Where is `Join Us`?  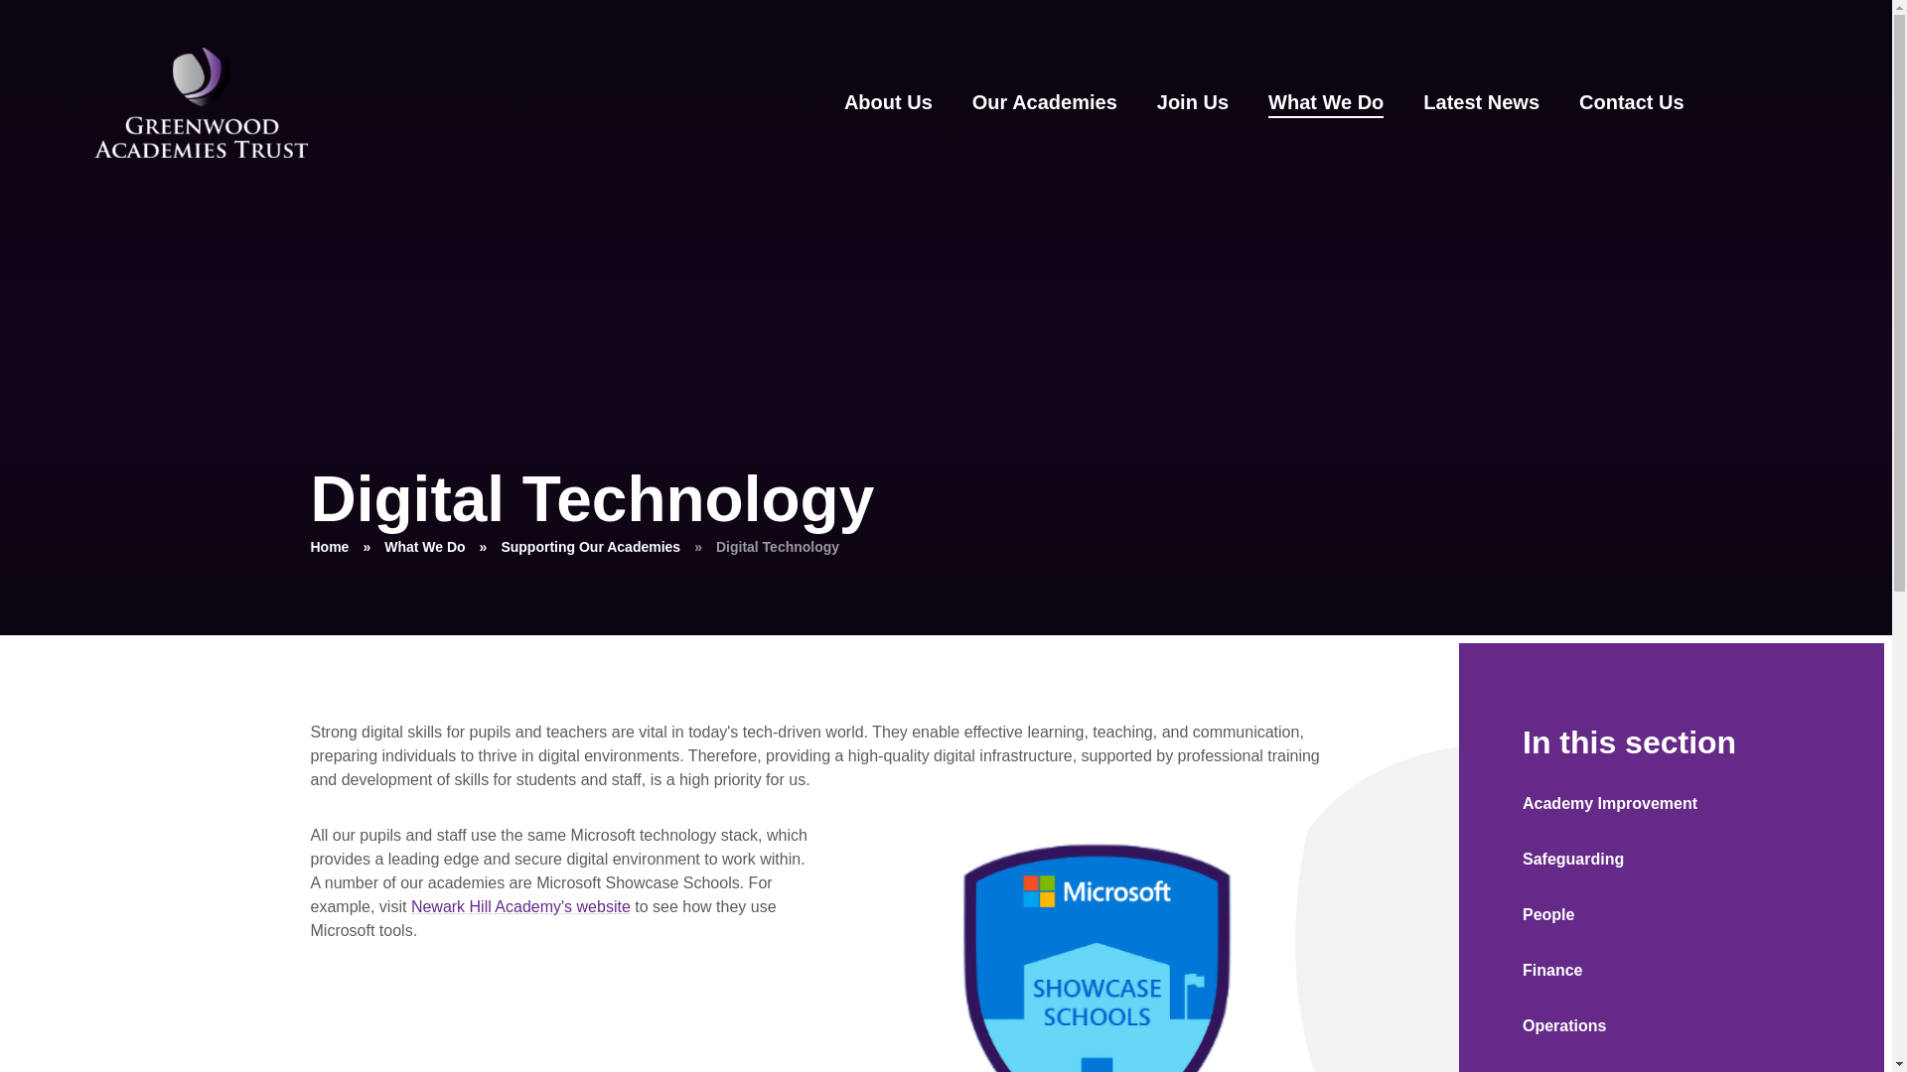 Join Us is located at coordinates (1192, 101).